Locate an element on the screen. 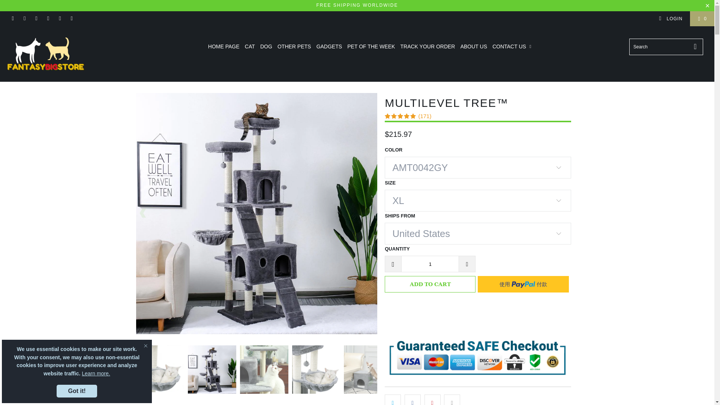  Email FANTASY BIG STORE is located at coordinates (71, 19).